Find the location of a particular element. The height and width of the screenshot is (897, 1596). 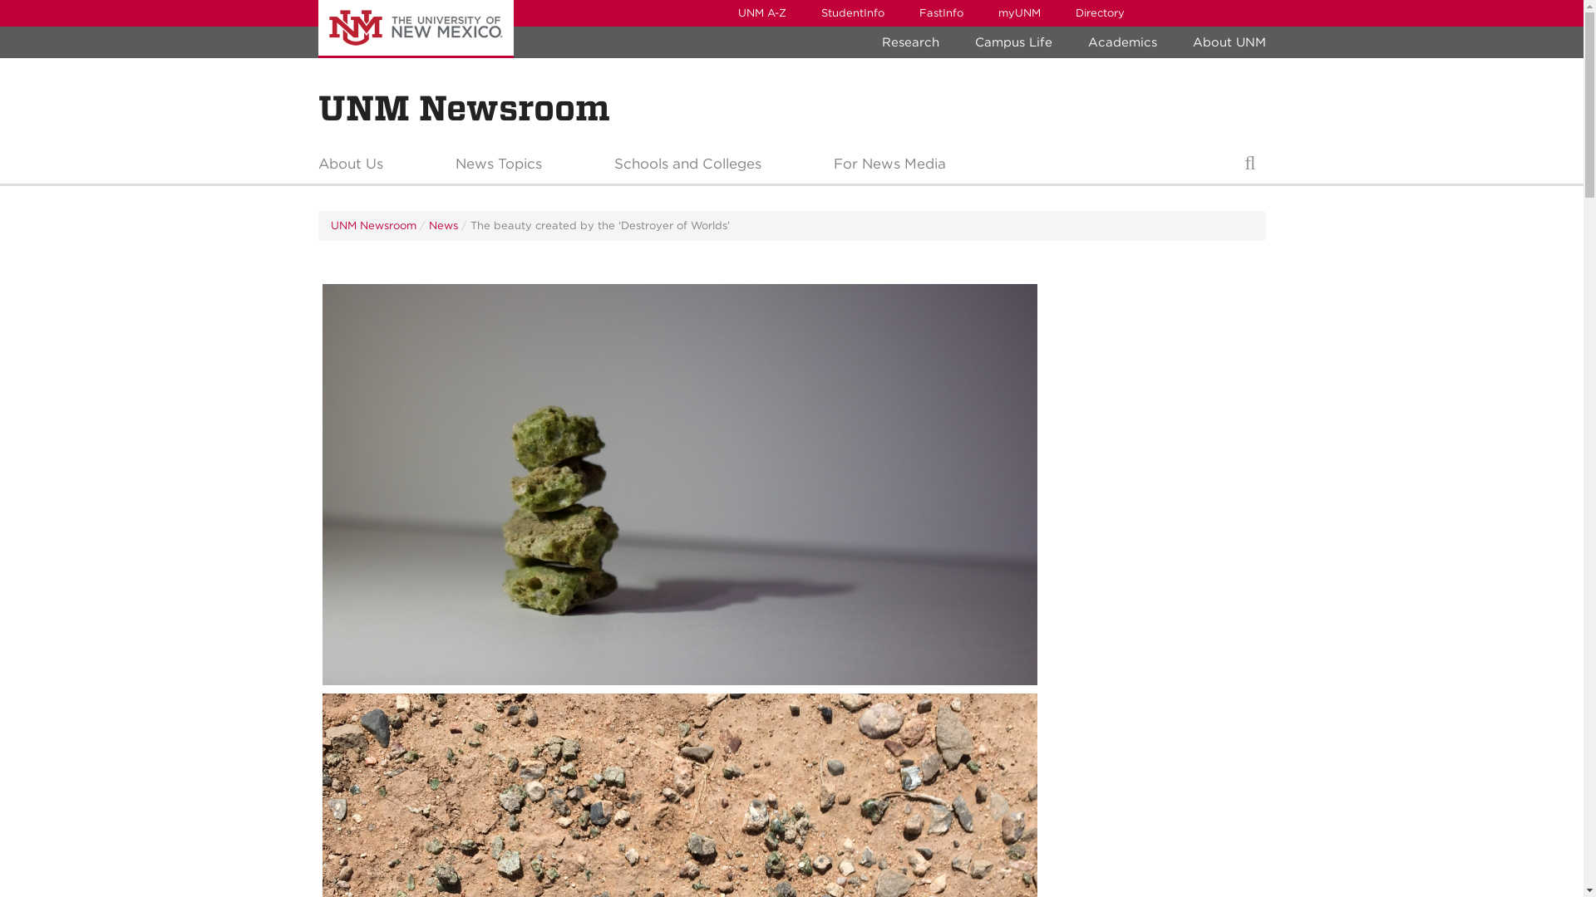

About UNM is located at coordinates (1229, 42).